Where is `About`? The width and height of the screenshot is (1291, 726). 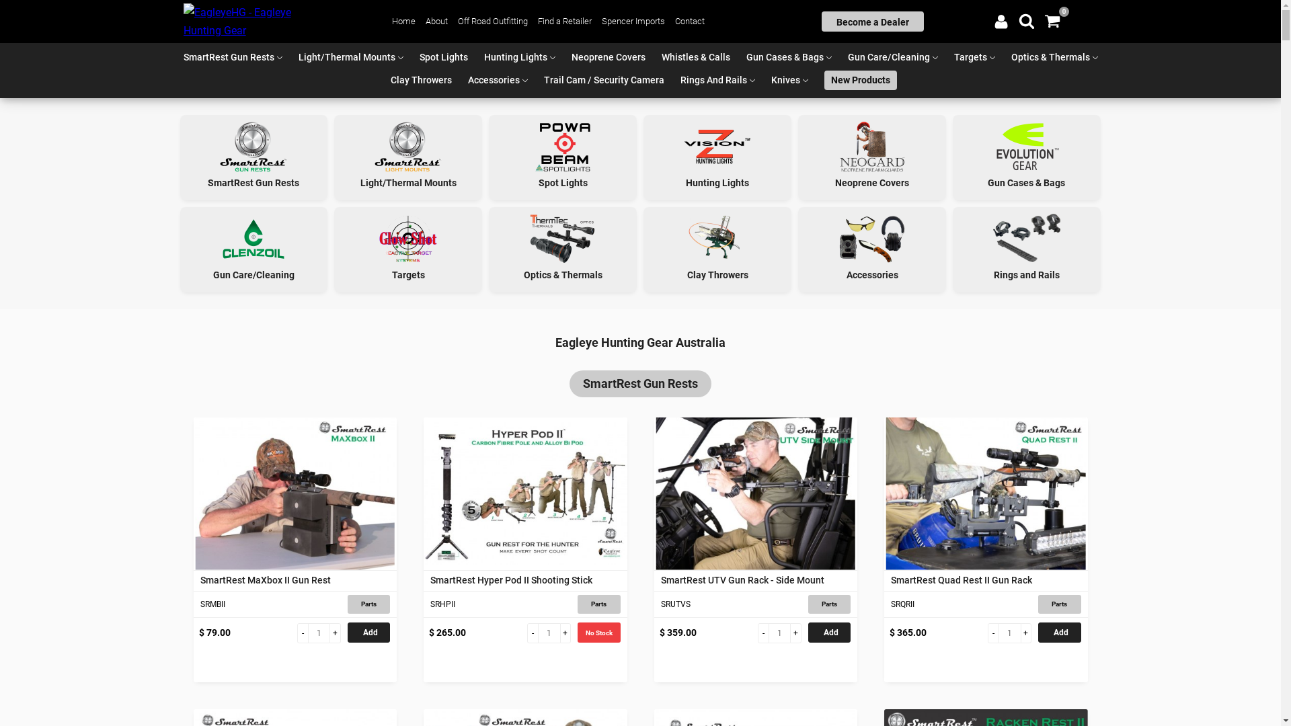 About is located at coordinates (437, 22).